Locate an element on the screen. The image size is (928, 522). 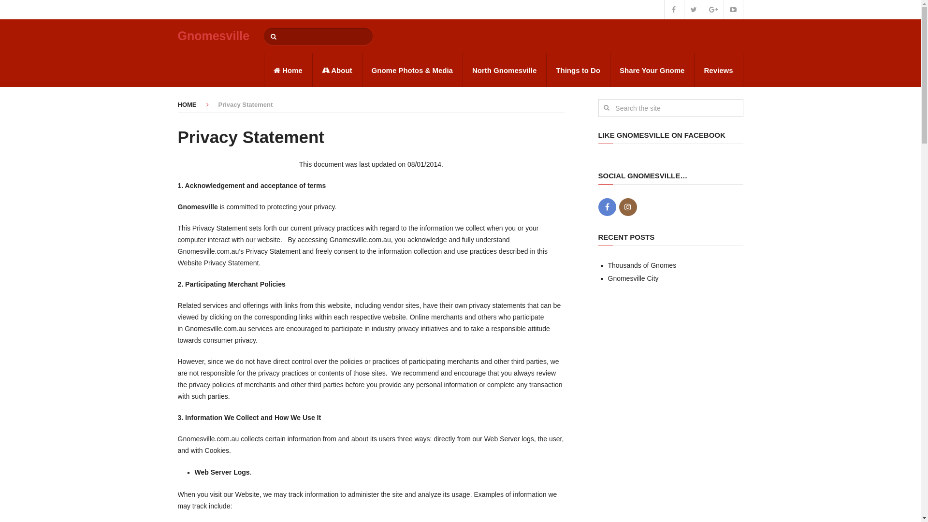
Home is located at coordinates (288, 70).